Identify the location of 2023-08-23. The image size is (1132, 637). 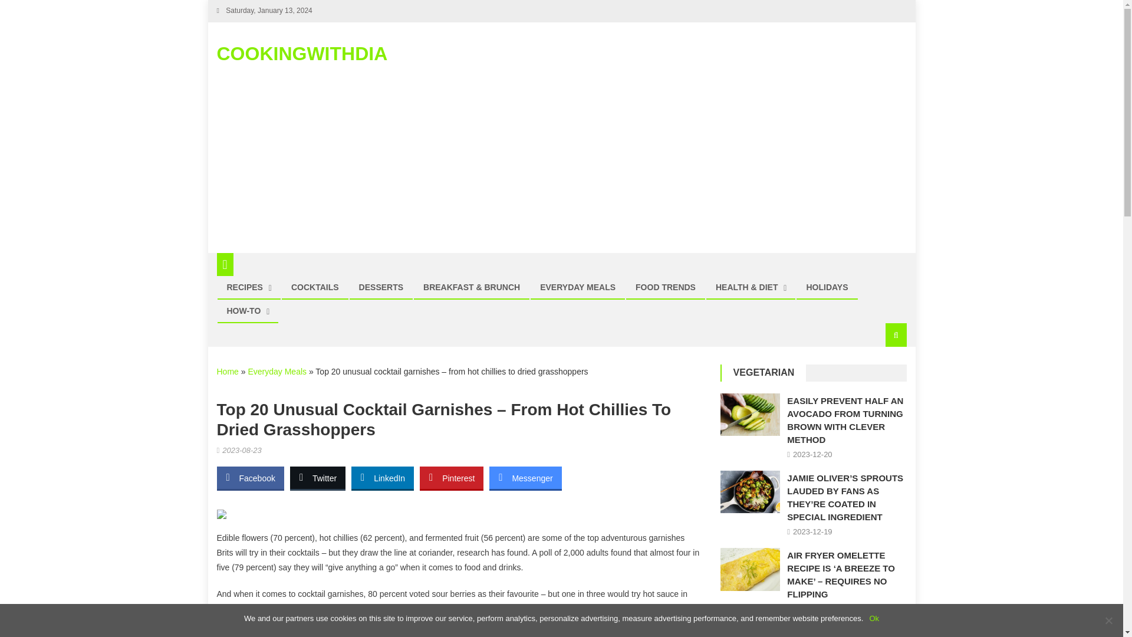
(242, 451).